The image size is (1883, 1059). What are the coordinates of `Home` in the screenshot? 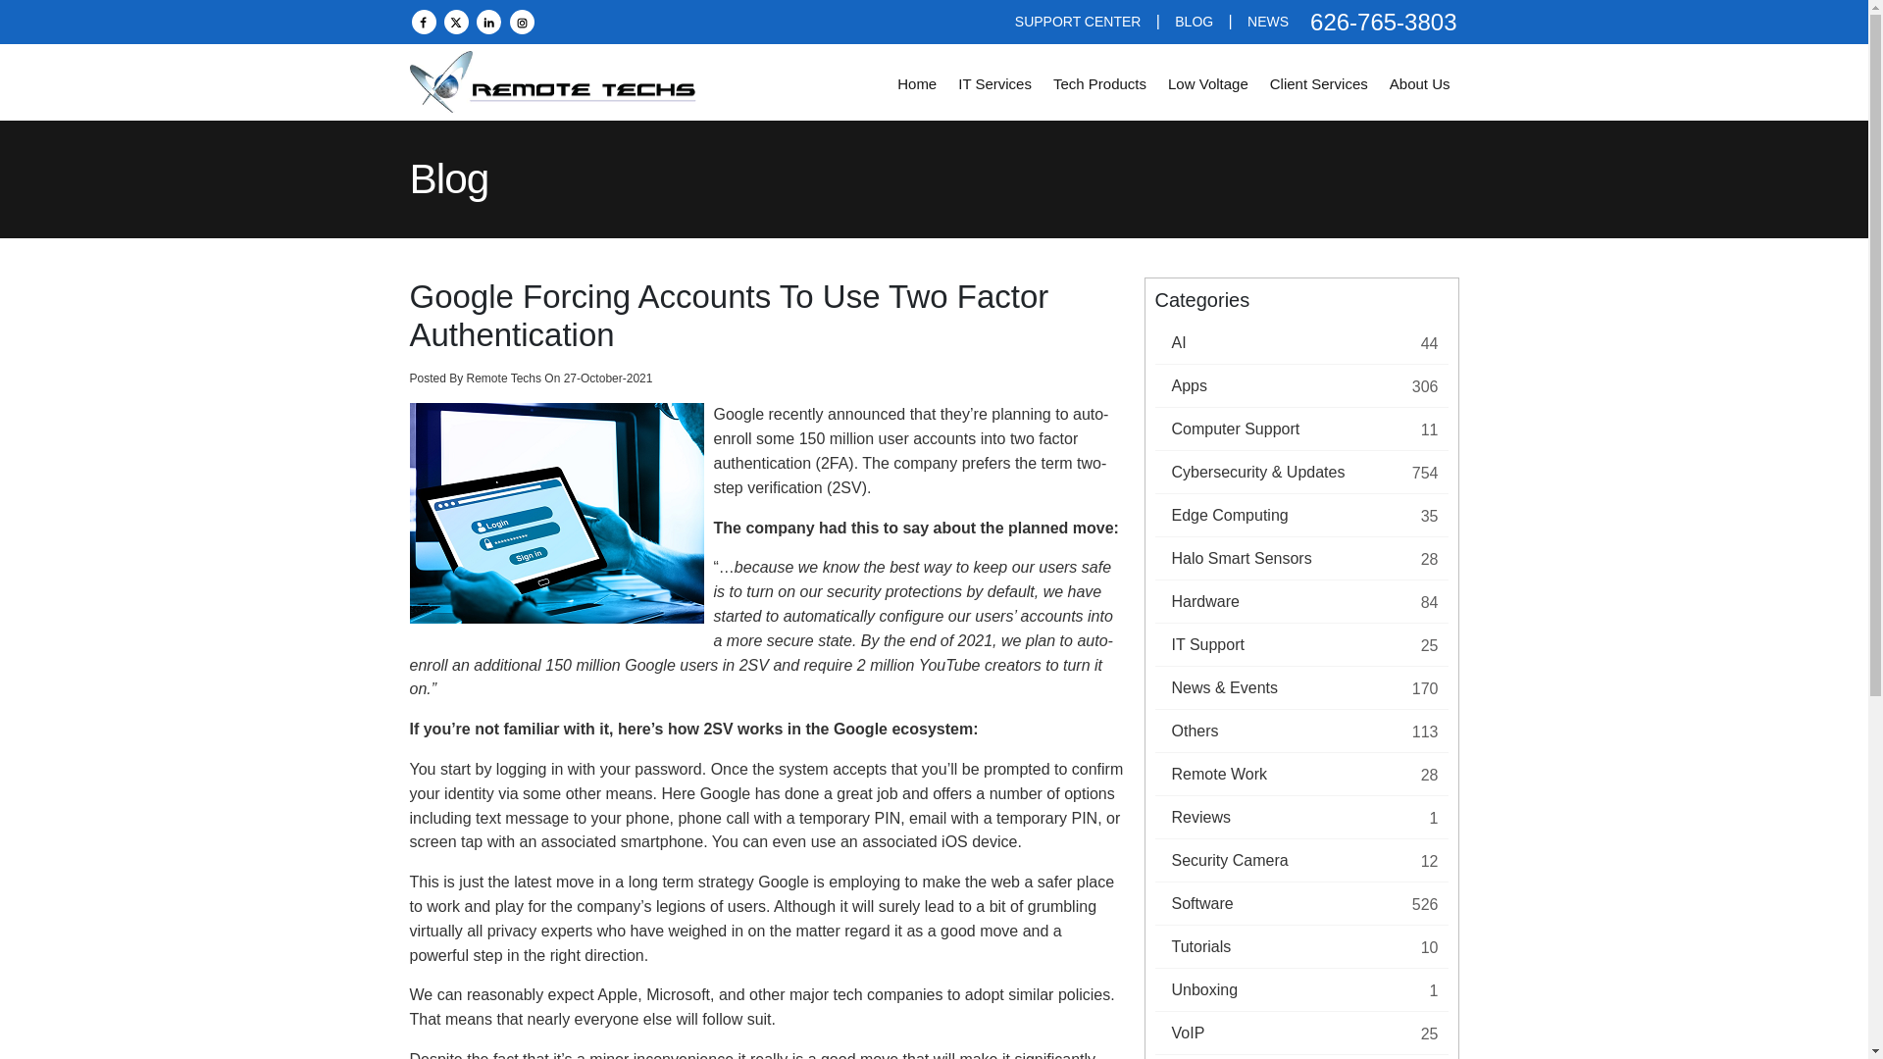 It's located at (916, 84).